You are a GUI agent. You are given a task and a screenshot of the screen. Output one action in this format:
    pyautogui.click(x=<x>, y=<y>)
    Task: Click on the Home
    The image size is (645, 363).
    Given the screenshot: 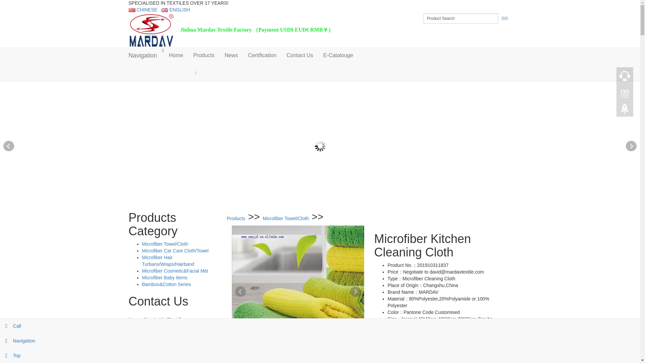 What is the action you would take?
    pyautogui.click(x=176, y=55)
    